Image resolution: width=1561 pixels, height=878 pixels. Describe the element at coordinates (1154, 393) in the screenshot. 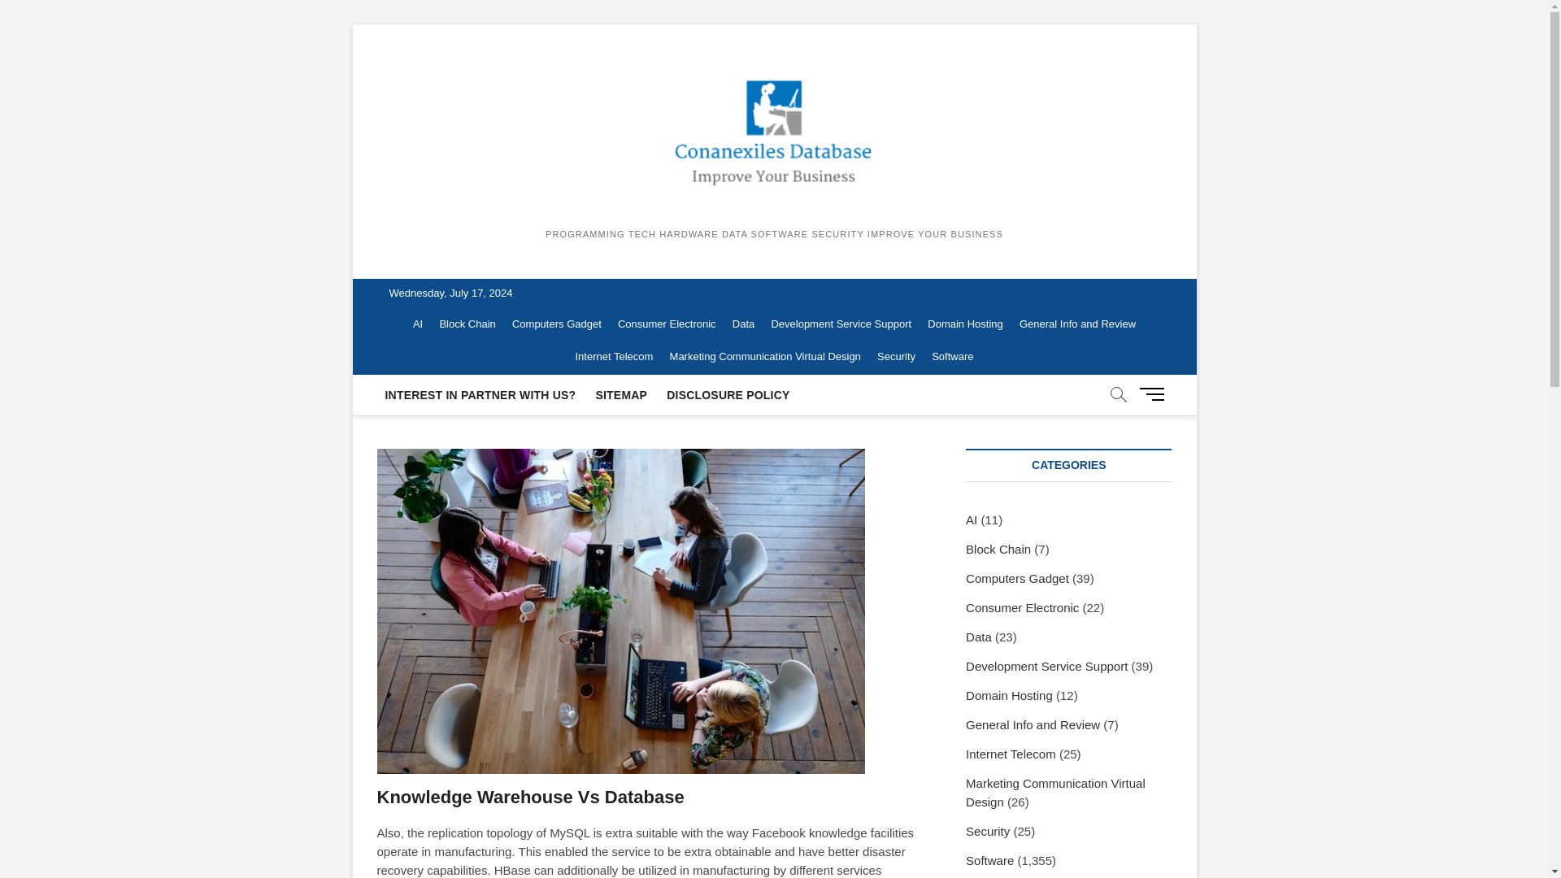

I see `Menu Button` at that location.